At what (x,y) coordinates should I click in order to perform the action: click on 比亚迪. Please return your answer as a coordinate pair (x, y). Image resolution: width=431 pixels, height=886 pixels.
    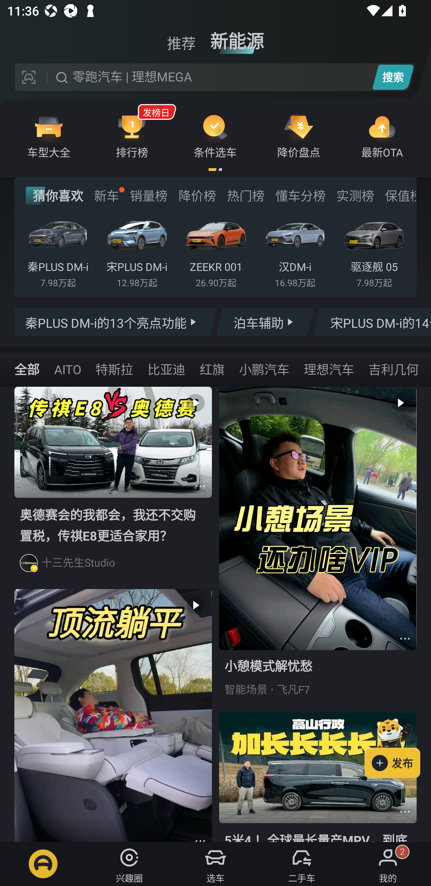
    Looking at the image, I should click on (166, 369).